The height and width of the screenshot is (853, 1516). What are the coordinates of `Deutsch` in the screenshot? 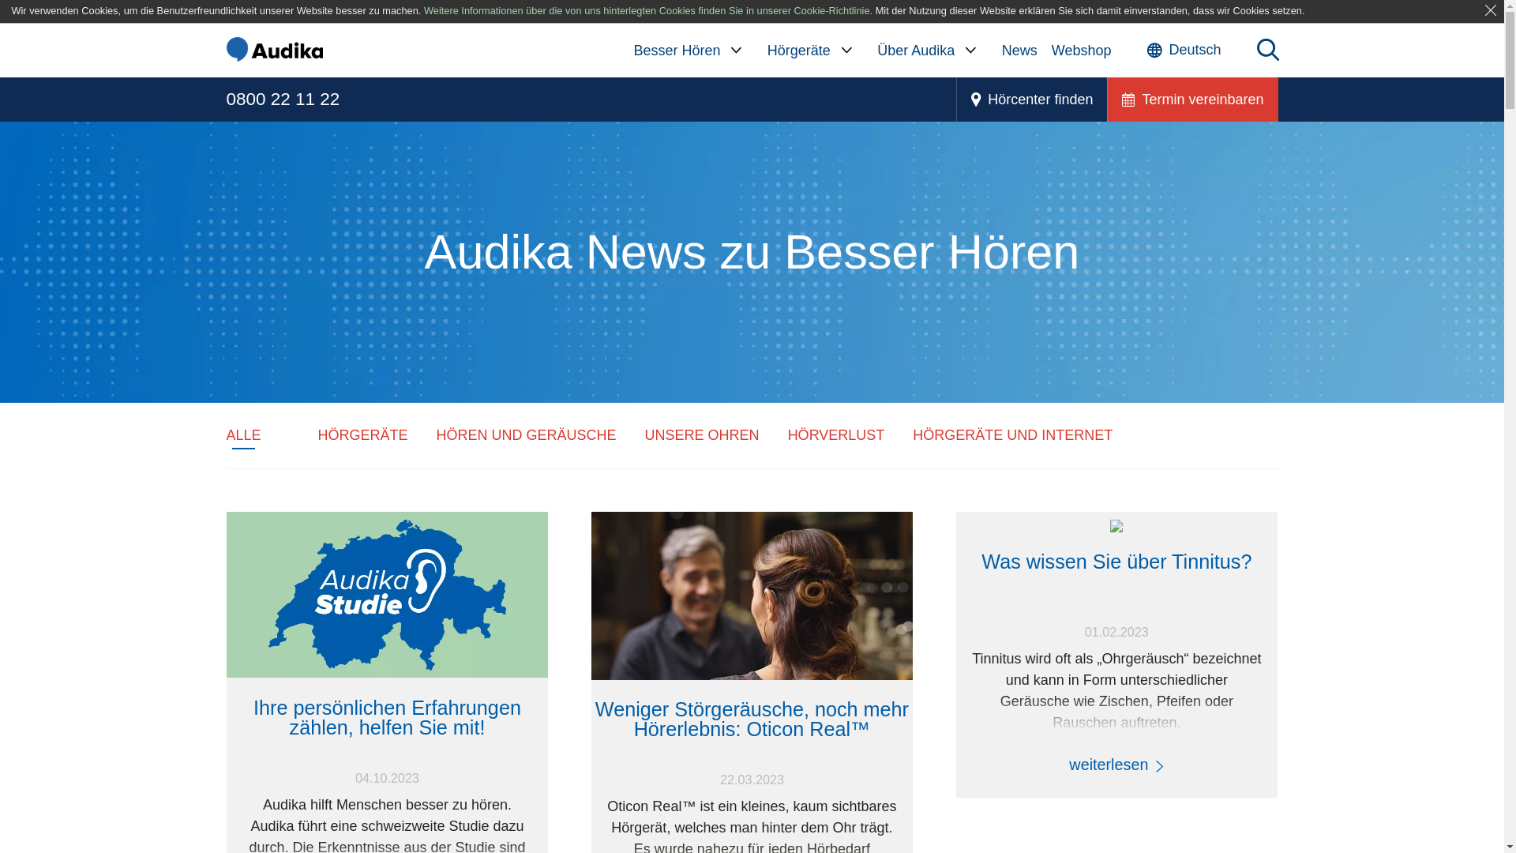 It's located at (1184, 51).